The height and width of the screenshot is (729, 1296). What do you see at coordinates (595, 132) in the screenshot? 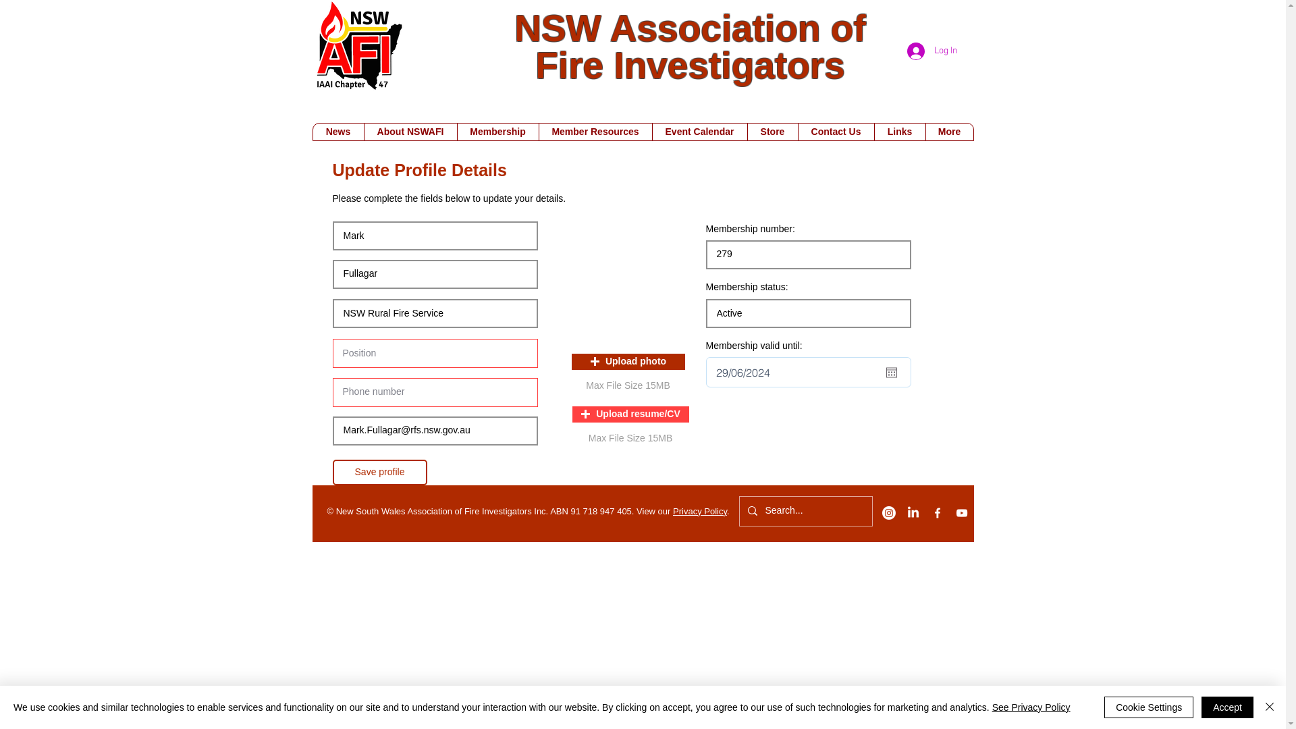
I see `Member Resources` at bounding box center [595, 132].